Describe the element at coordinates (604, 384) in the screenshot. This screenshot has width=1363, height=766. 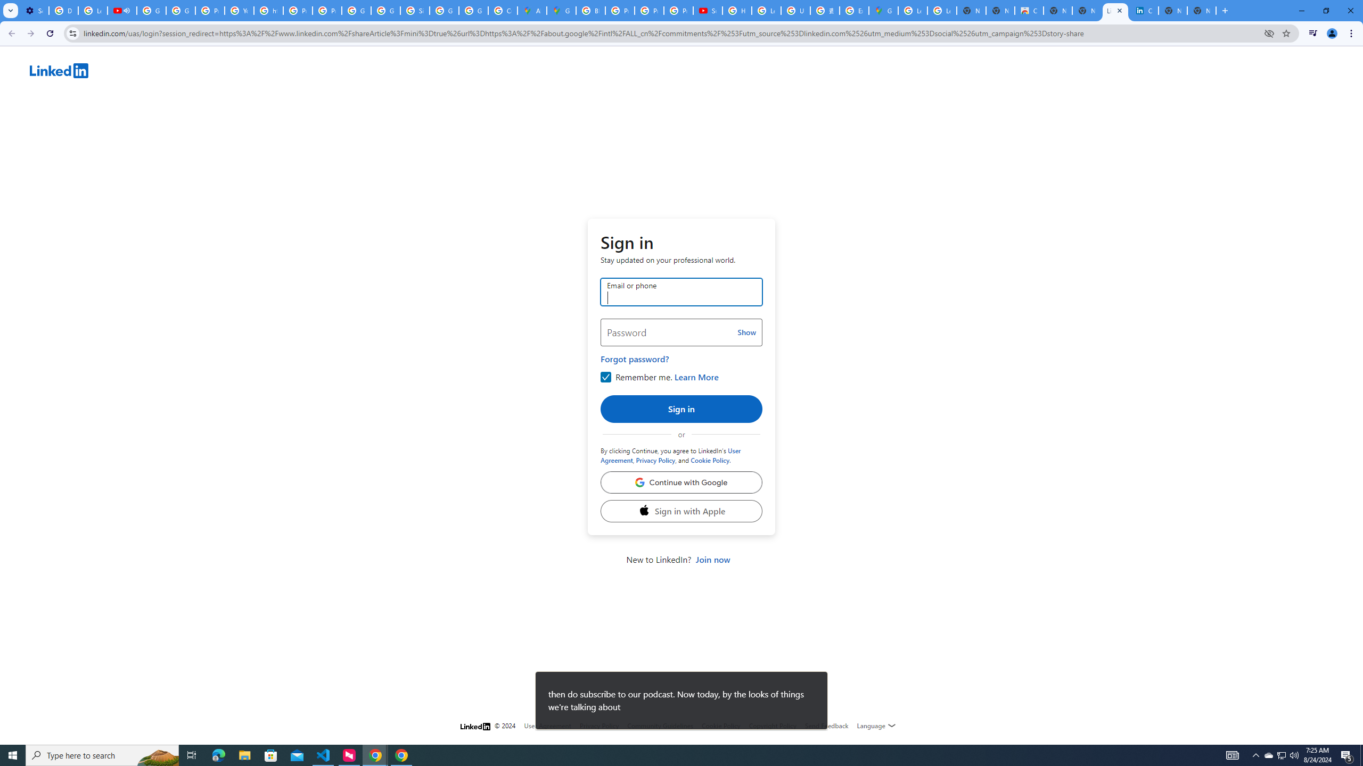
I see `Remember me.` at that location.